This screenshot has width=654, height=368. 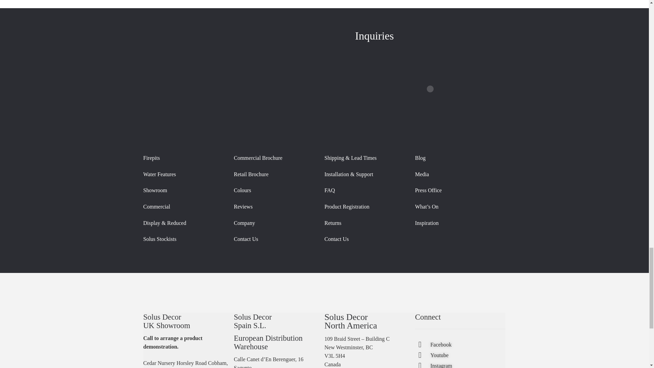 What do you see at coordinates (152, 157) in the screenshot?
I see `Firepits` at bounding box center [152, 157].